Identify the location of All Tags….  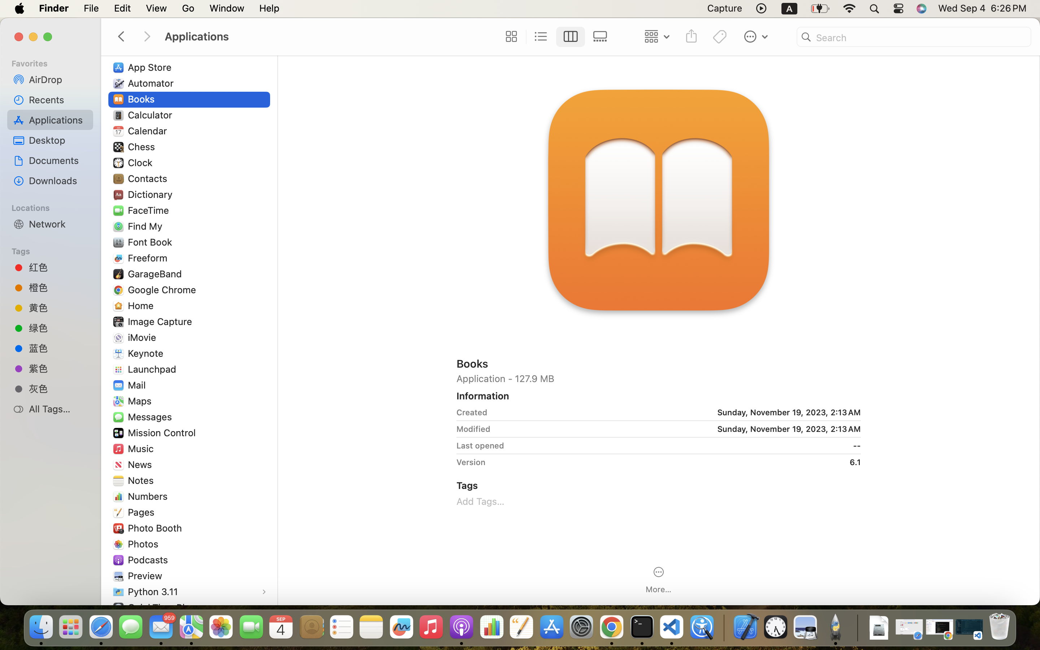
(58, 409).